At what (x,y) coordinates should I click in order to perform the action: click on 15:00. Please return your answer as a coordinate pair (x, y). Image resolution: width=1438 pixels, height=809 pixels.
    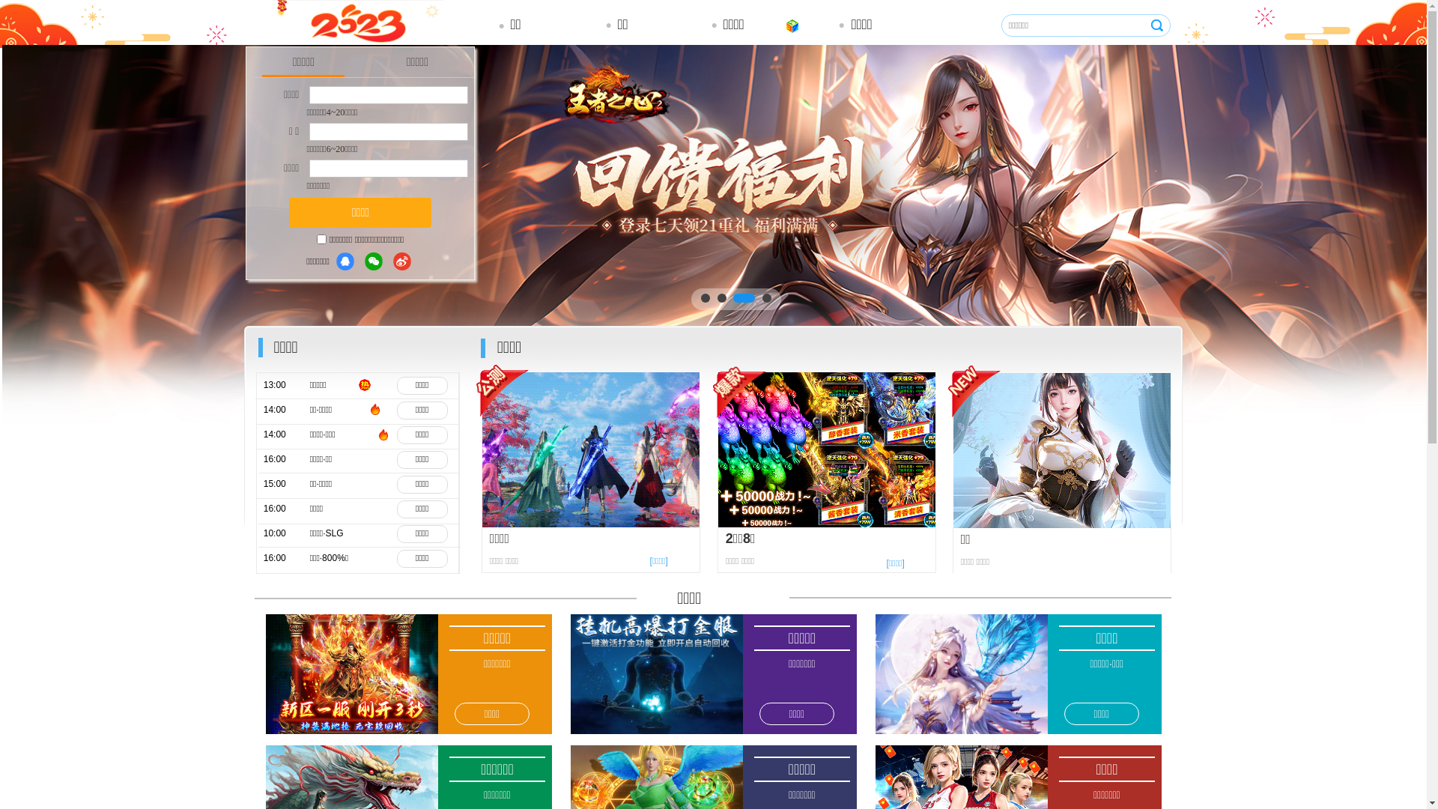
    Looking at the image, I should click on (285, 484).